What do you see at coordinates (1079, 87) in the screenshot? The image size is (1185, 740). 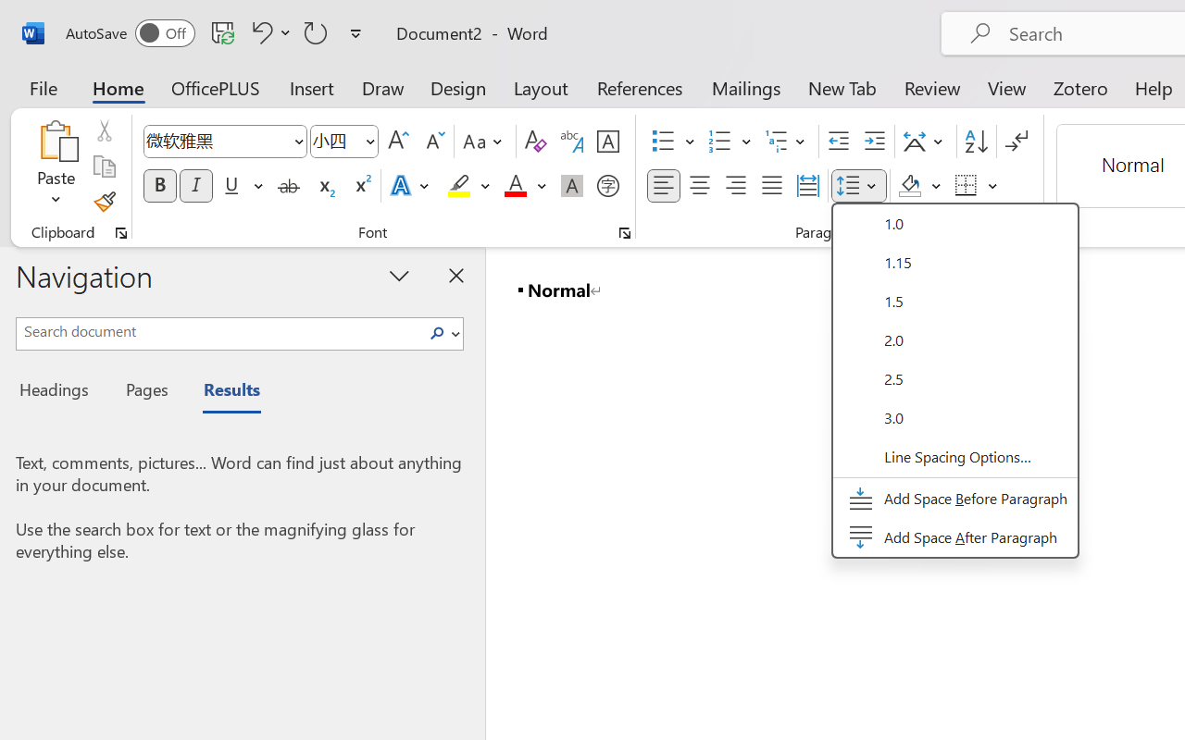 I see `Zotero` at bounding box center [1079, 87].